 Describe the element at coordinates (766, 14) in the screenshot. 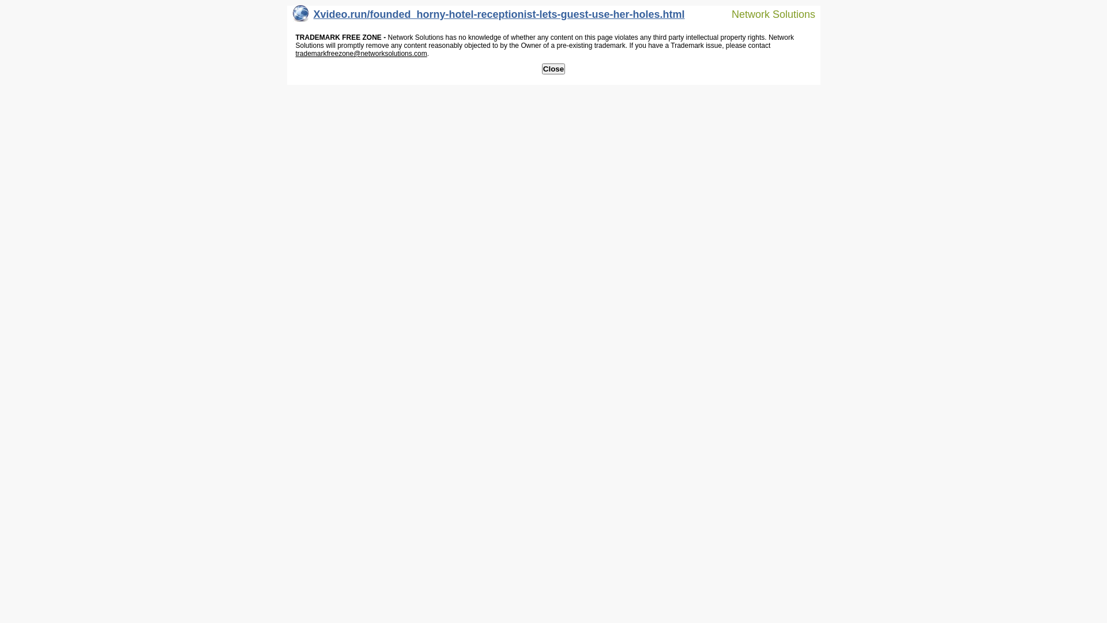

I see `Network Solutions` at that location.